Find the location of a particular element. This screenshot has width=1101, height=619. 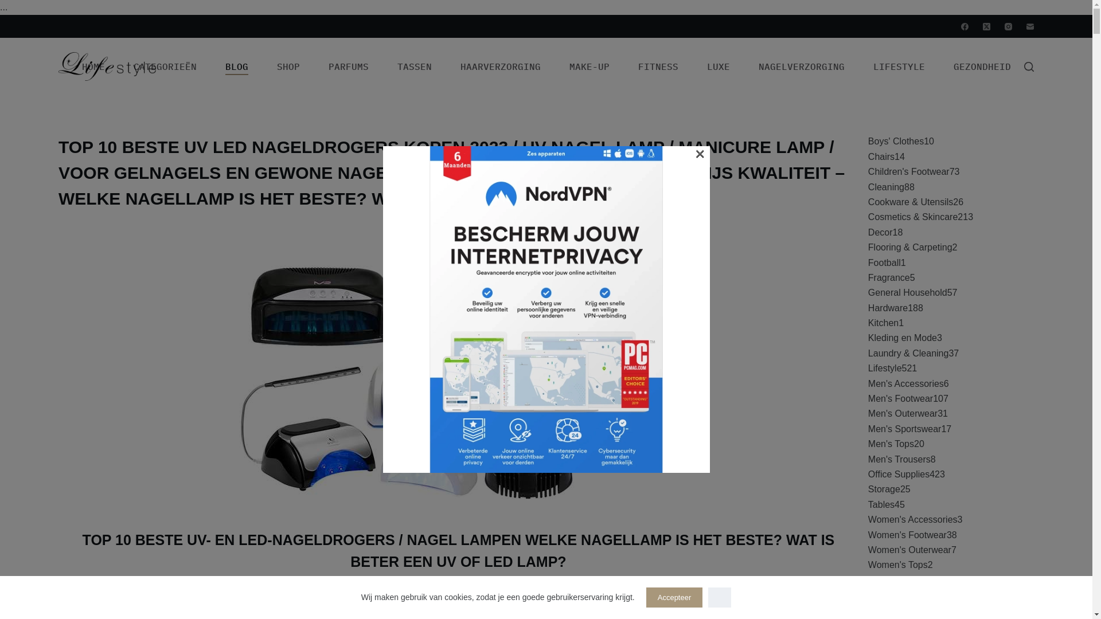

Men's Tops is located at coordinates (891, 444).